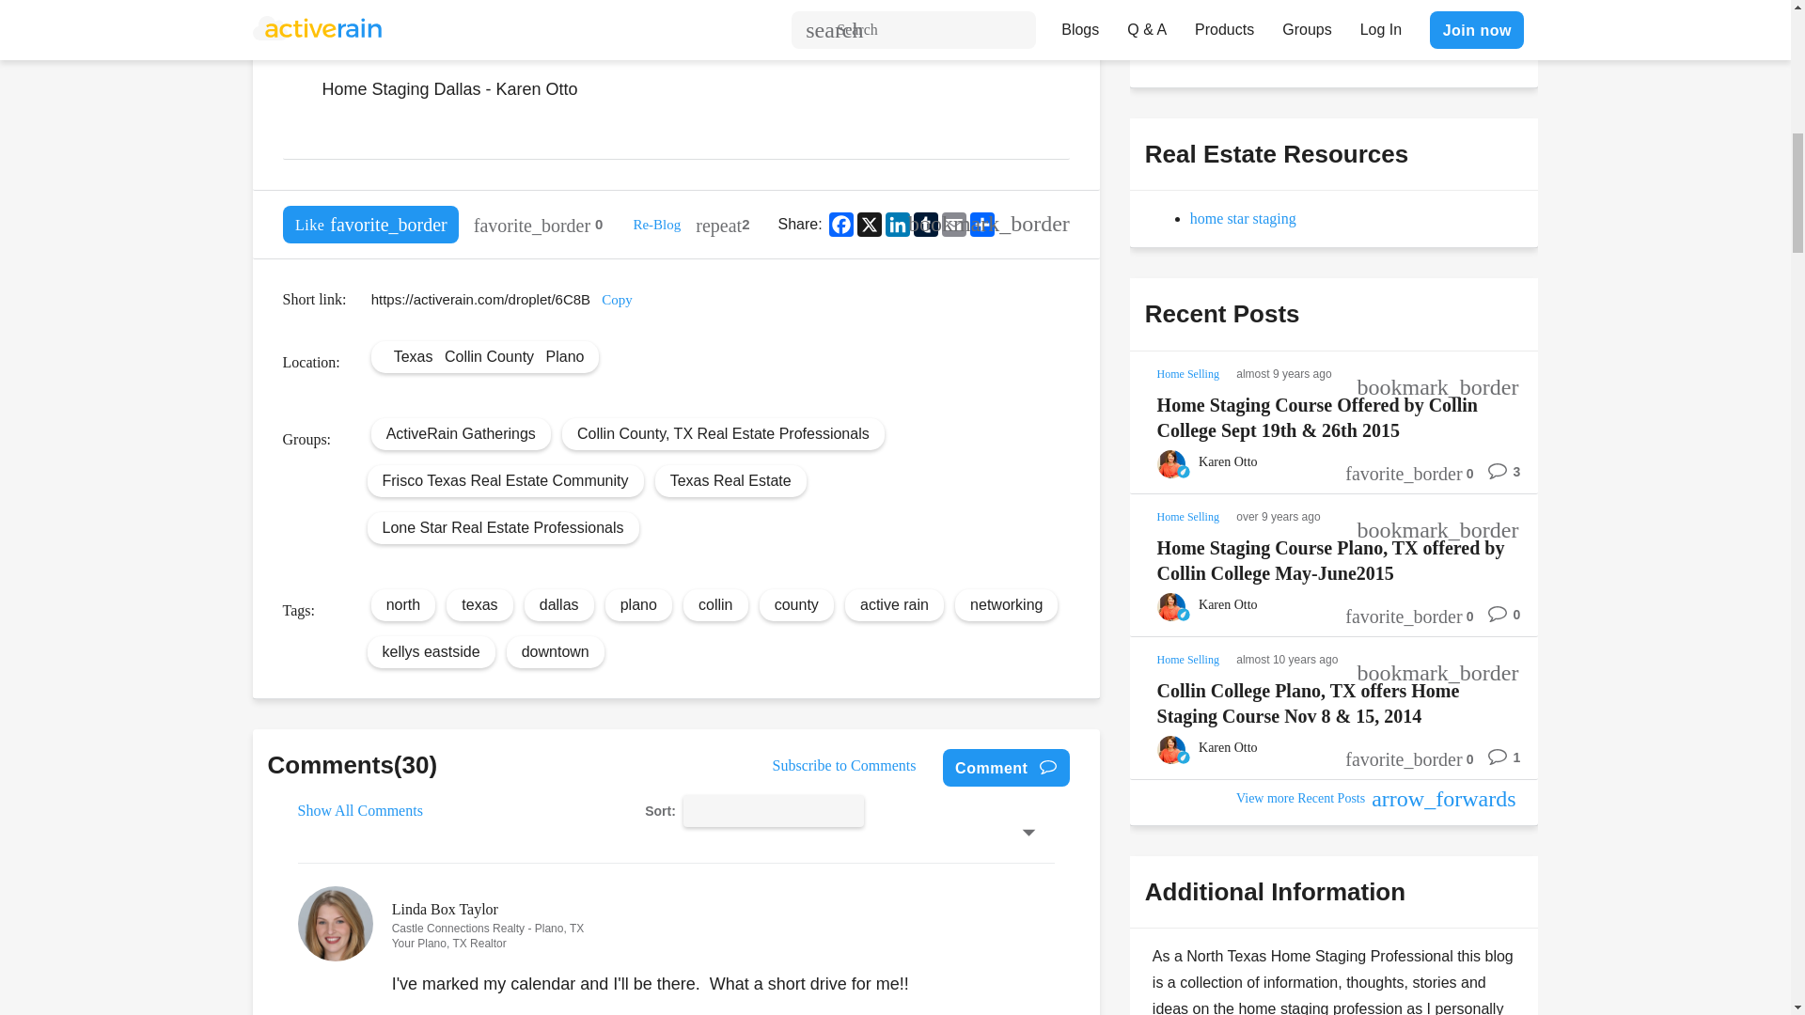 The image size is (1805, 1015). Describe the element at coordinates (617, 300) in the screenshot. I see `Copy` at that location.